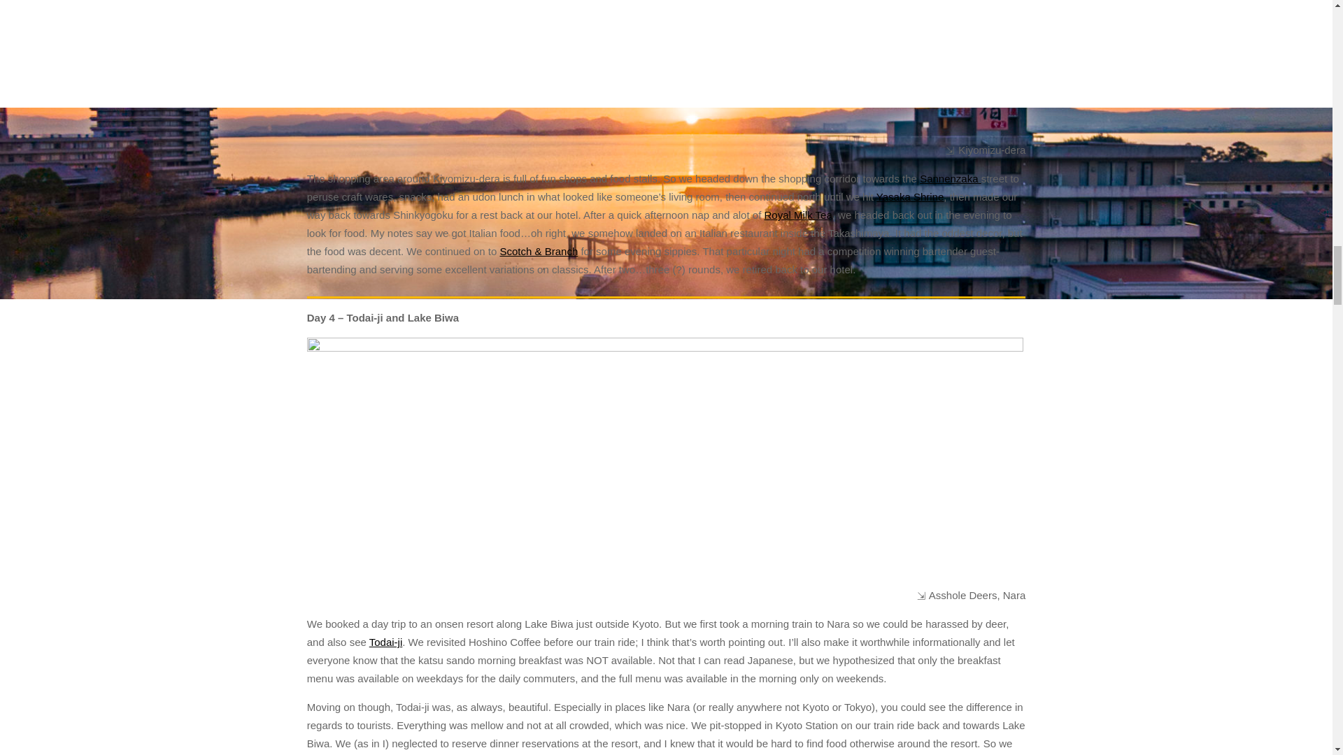 The height and width of the screenshot is (755, 1343). Describe the element at coordinates (386, 642) in the screenshot. I see `Todai-ji` at that location.